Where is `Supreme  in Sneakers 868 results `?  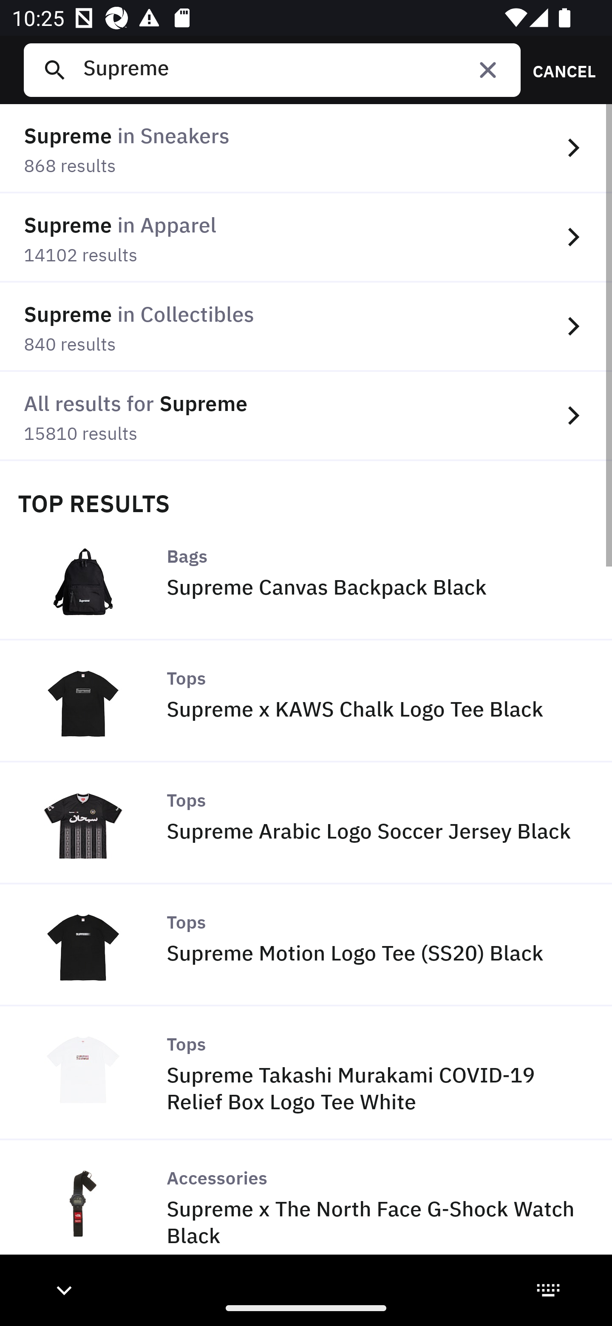 Supreme  in Sneakers 868 results  is located at coordinates (306, 149).